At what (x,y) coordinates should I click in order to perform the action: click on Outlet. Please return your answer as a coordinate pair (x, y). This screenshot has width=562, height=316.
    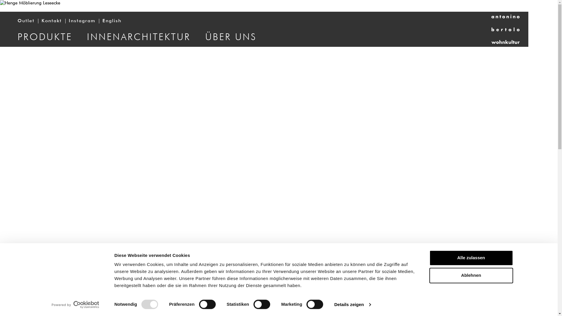
    Looking at the image, I should click on (26, 21).